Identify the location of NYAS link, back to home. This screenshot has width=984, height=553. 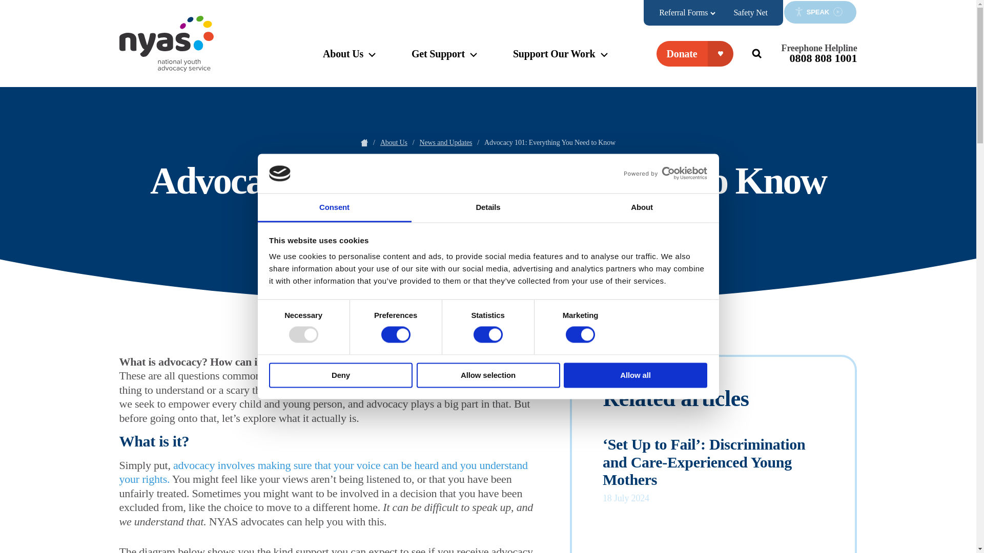
(166, 43).